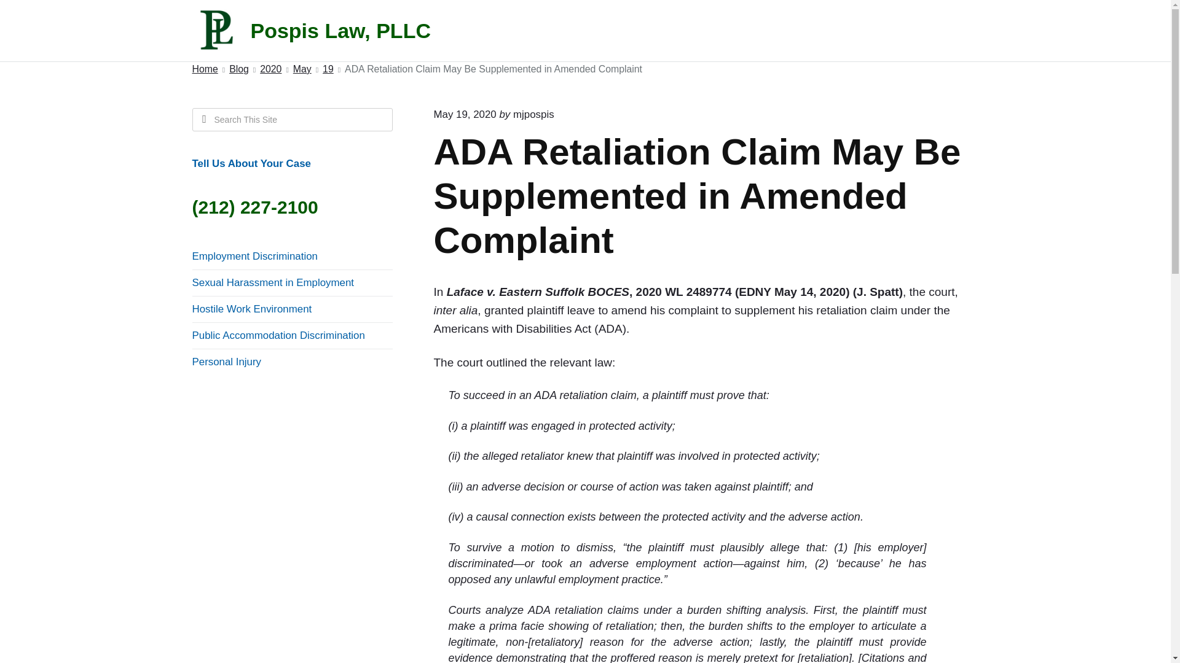 The image size is (1180, 663). Describe the element at coordinates (270, 70) in the screenshot. I see `2020` at that location.